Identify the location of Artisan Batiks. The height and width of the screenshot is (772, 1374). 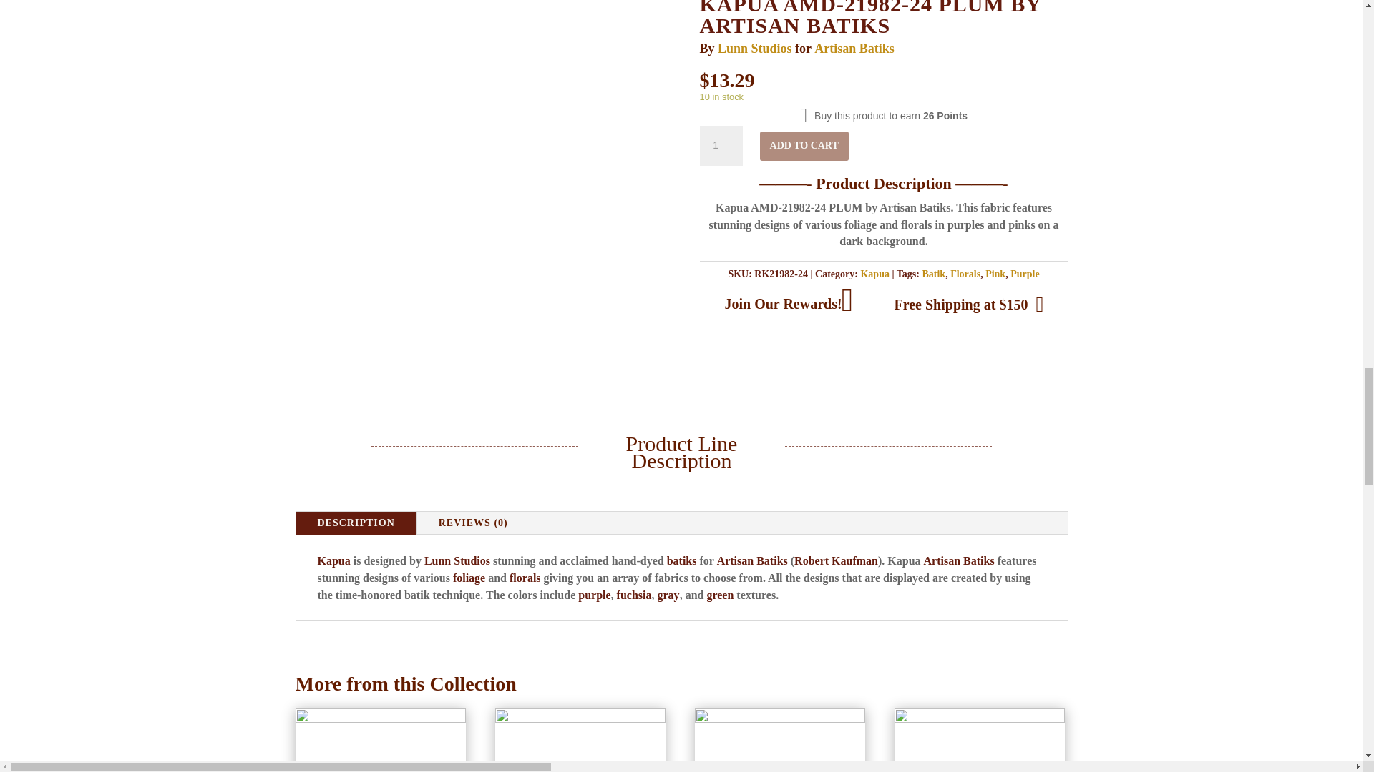
(752, 560).